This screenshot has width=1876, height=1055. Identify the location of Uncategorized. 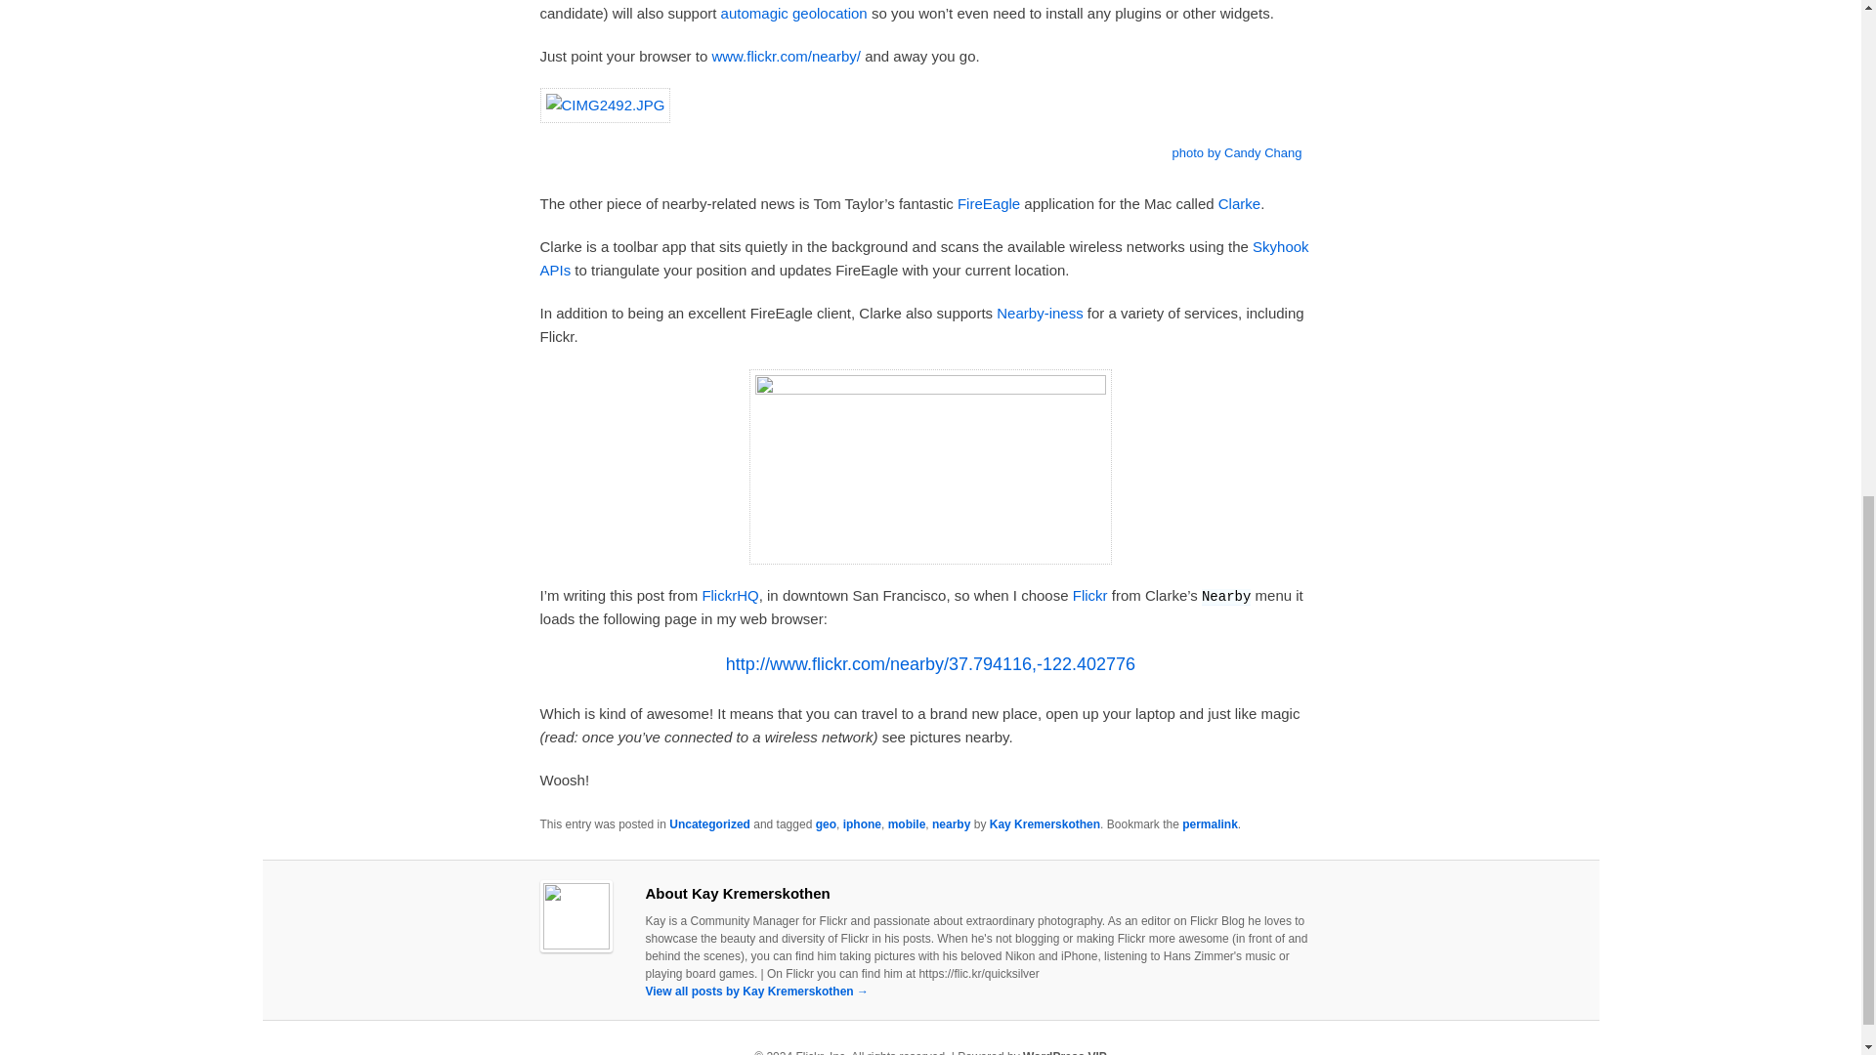
(709, 824).